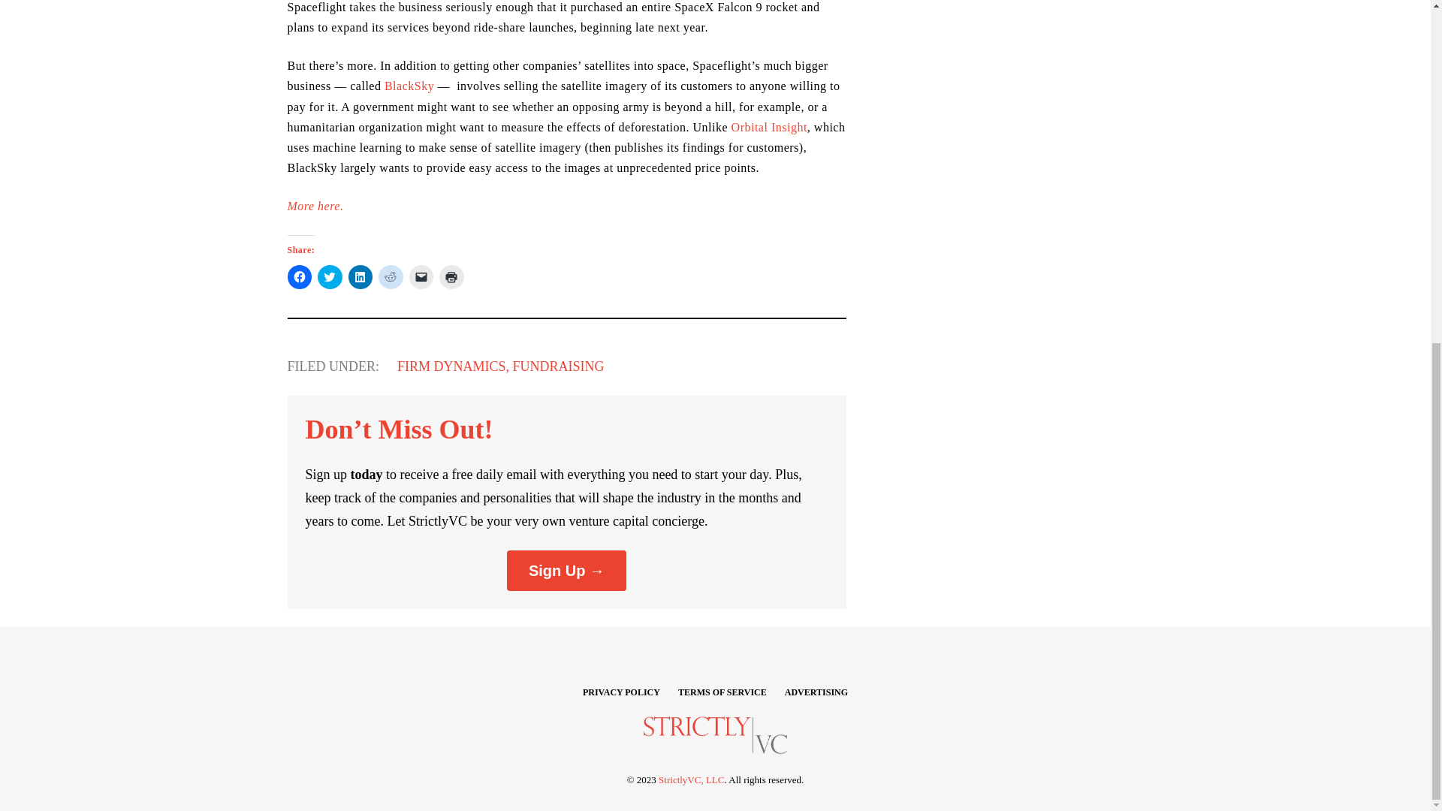  What do you see at coordinates (816, 692) in the screenshot?
I see `ADVERTISING` at bounding box center [816, 692].